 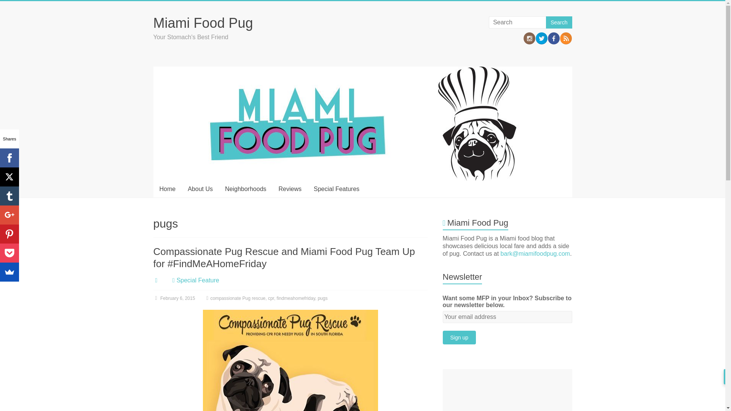 What do you see at coordinates (566, 38) in the screenshot?
I see `RSS` at bounding box center [566, 38].